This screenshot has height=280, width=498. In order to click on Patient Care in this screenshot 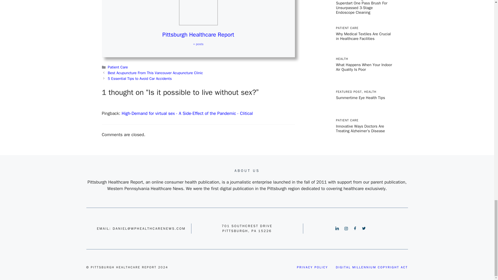, I will do `click(118, 67)`.